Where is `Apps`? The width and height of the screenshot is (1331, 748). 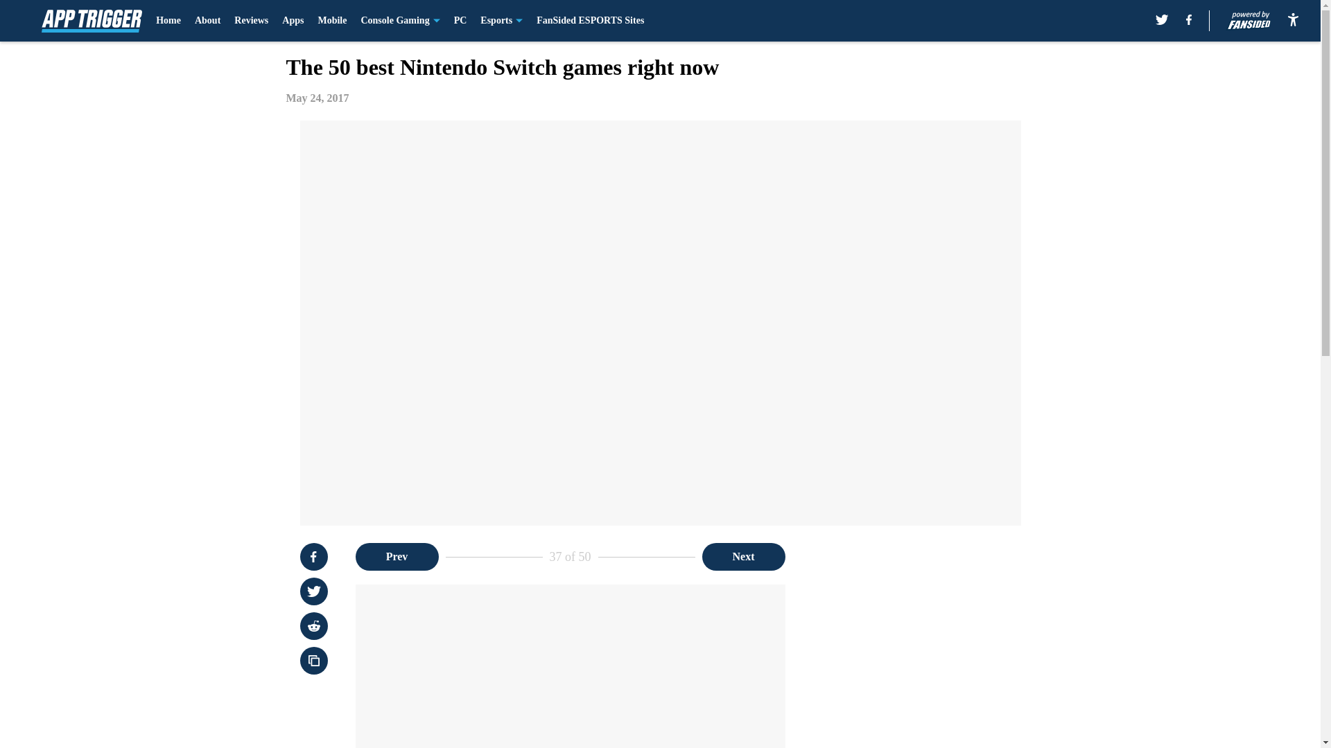 Apps is located at coordinates (293, 21).